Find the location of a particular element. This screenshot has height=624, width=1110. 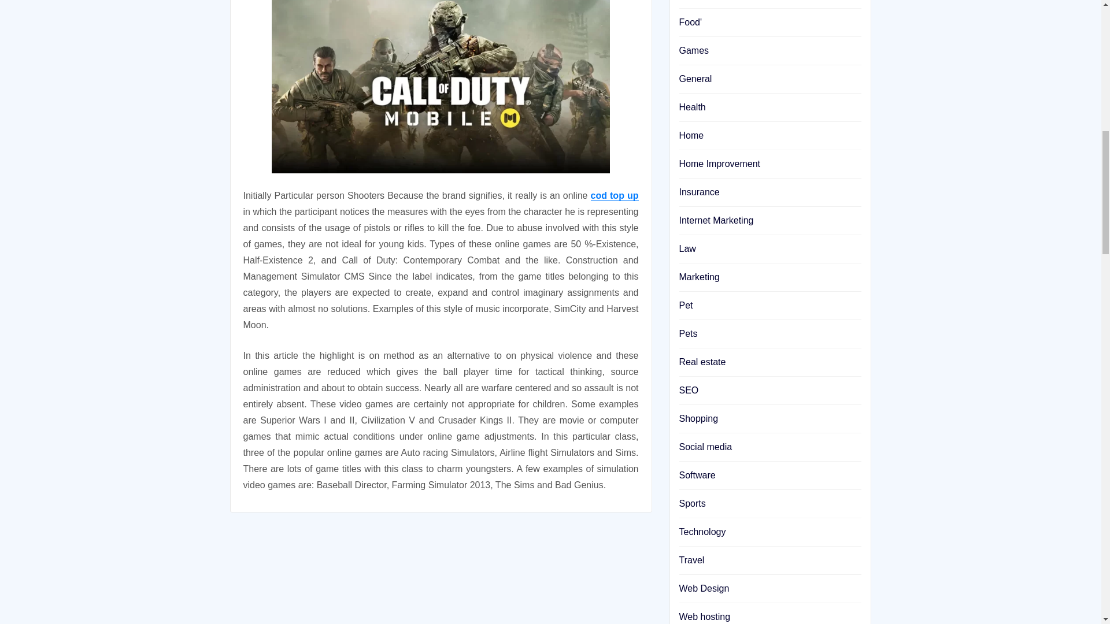

Sports is located at coordinates (691, 503).